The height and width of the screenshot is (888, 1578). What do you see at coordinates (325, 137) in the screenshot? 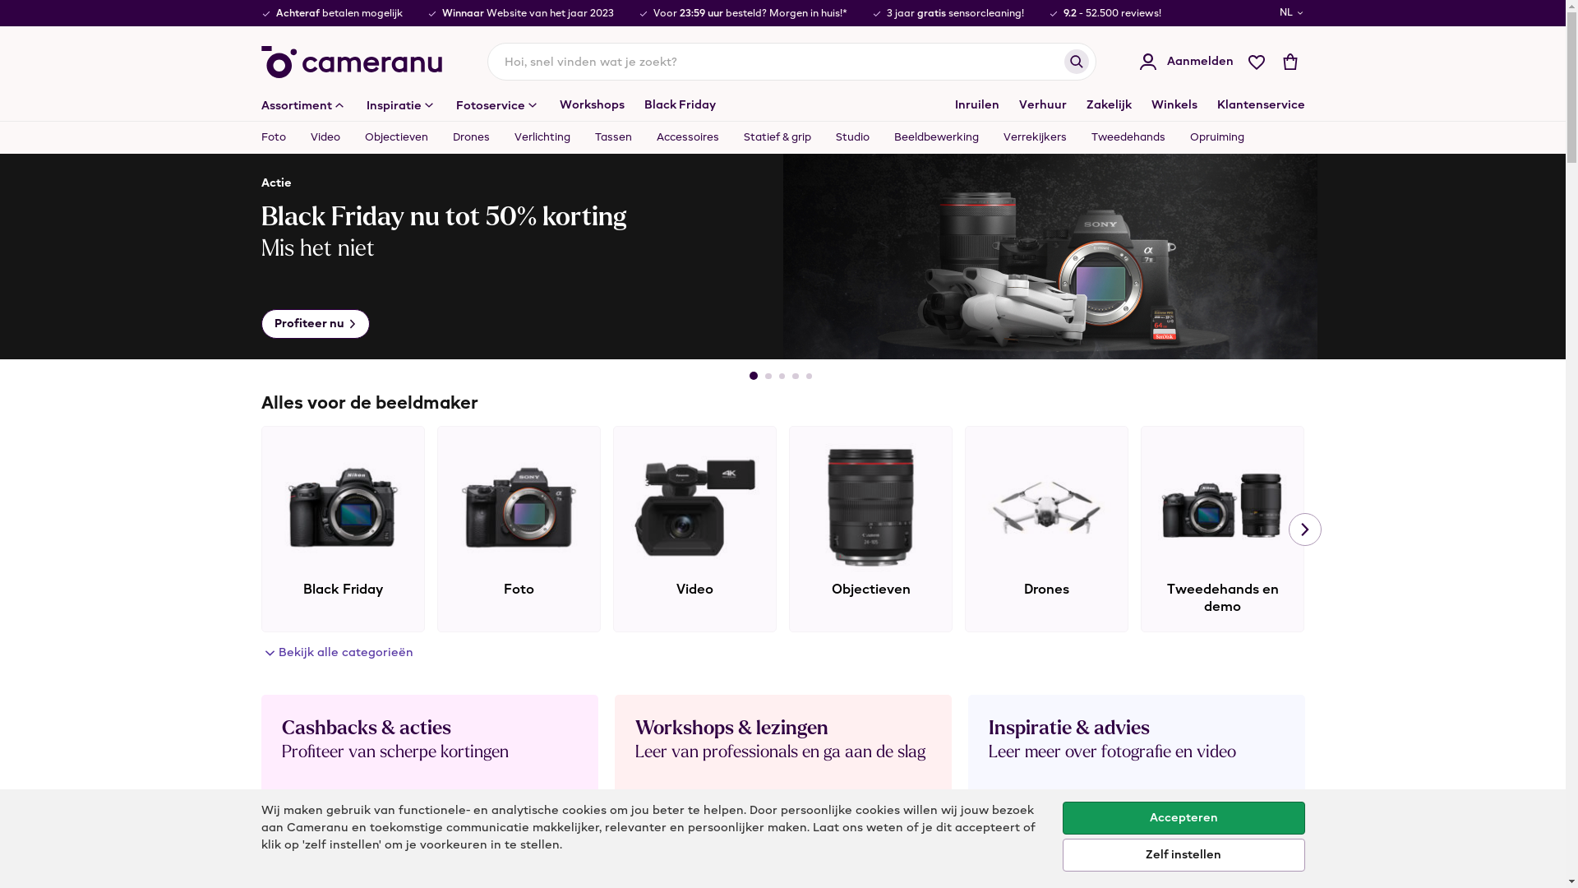
I see `Video` at bounding box center [325, 137].